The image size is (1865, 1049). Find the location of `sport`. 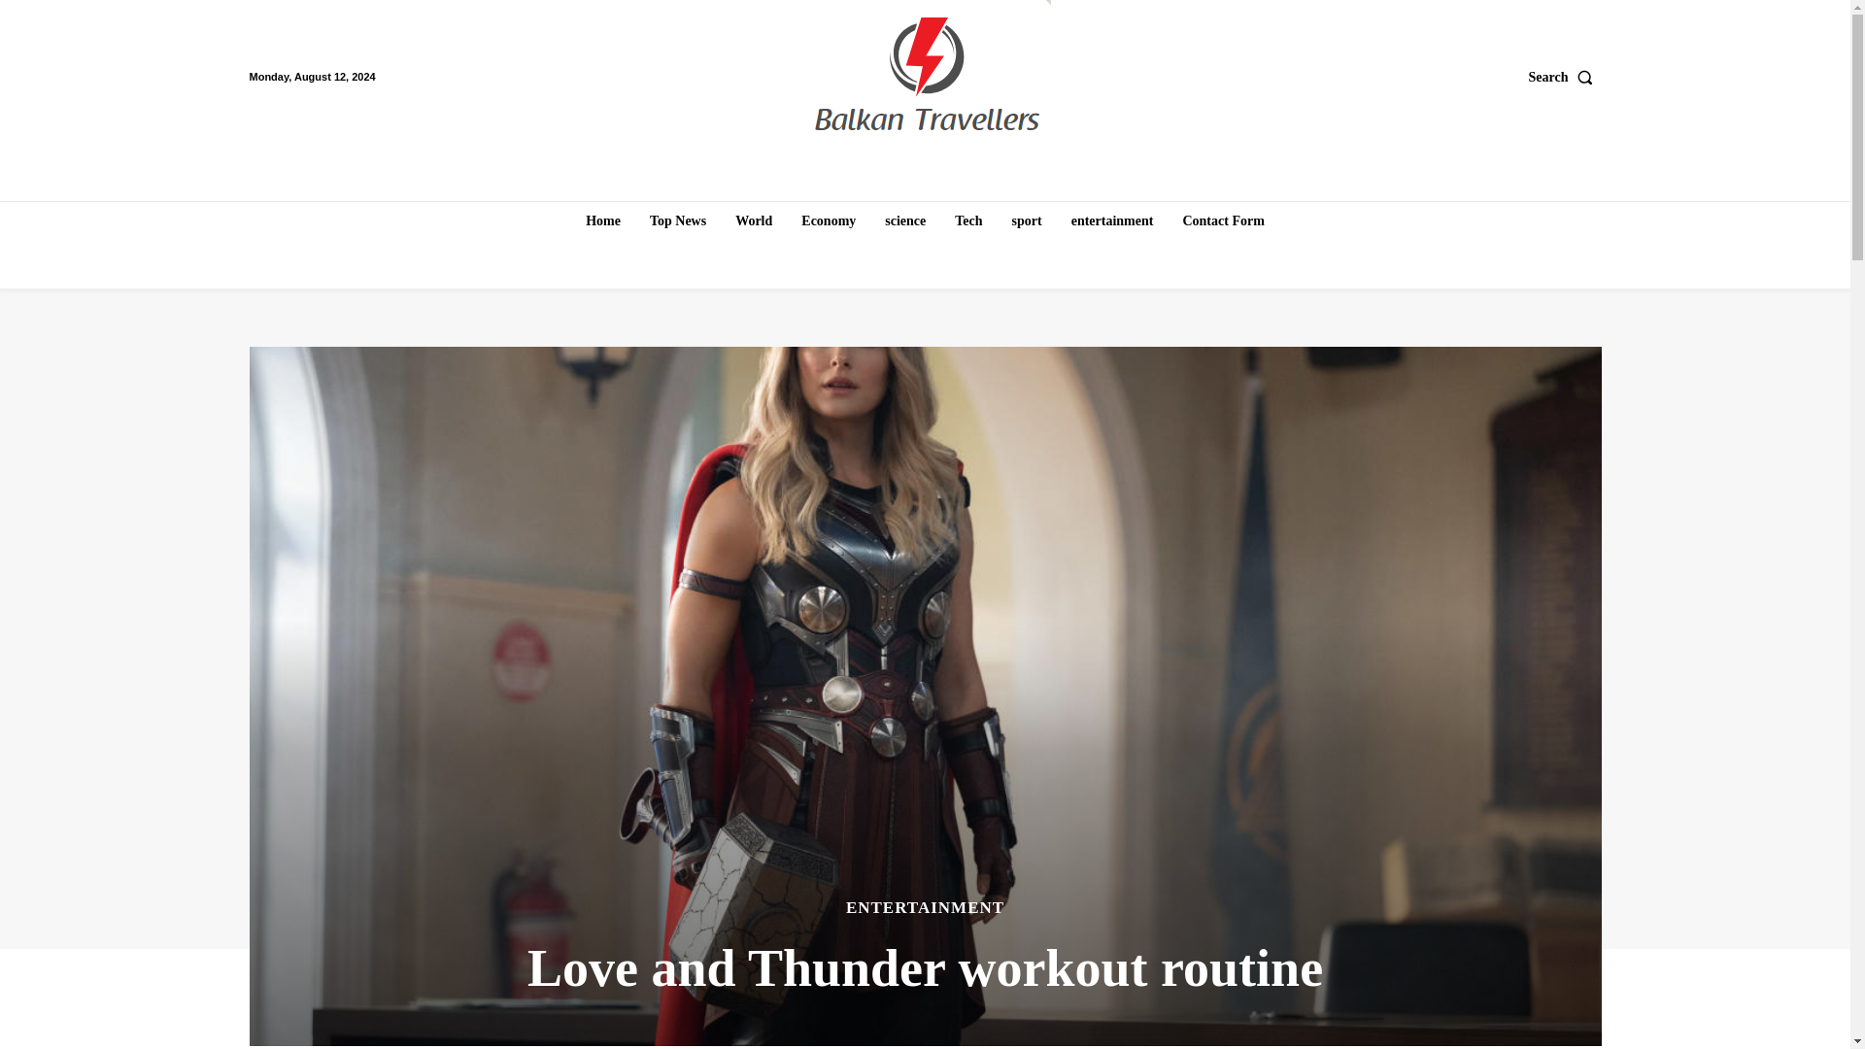

sport is located at coordinates (1027, 221).